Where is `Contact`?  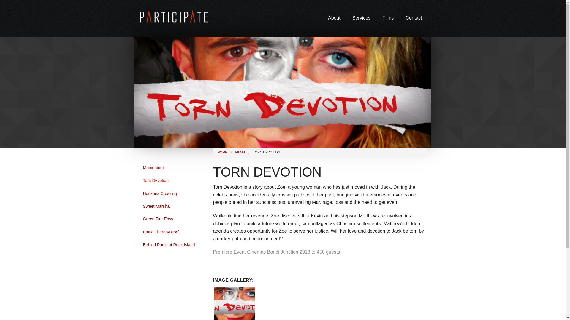 Contact is located at coordinates (413, 18).